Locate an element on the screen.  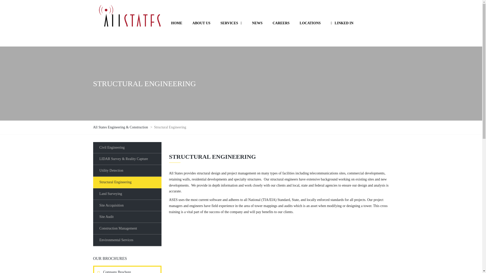
Civil Engineering is located at coordinates (127, 148).